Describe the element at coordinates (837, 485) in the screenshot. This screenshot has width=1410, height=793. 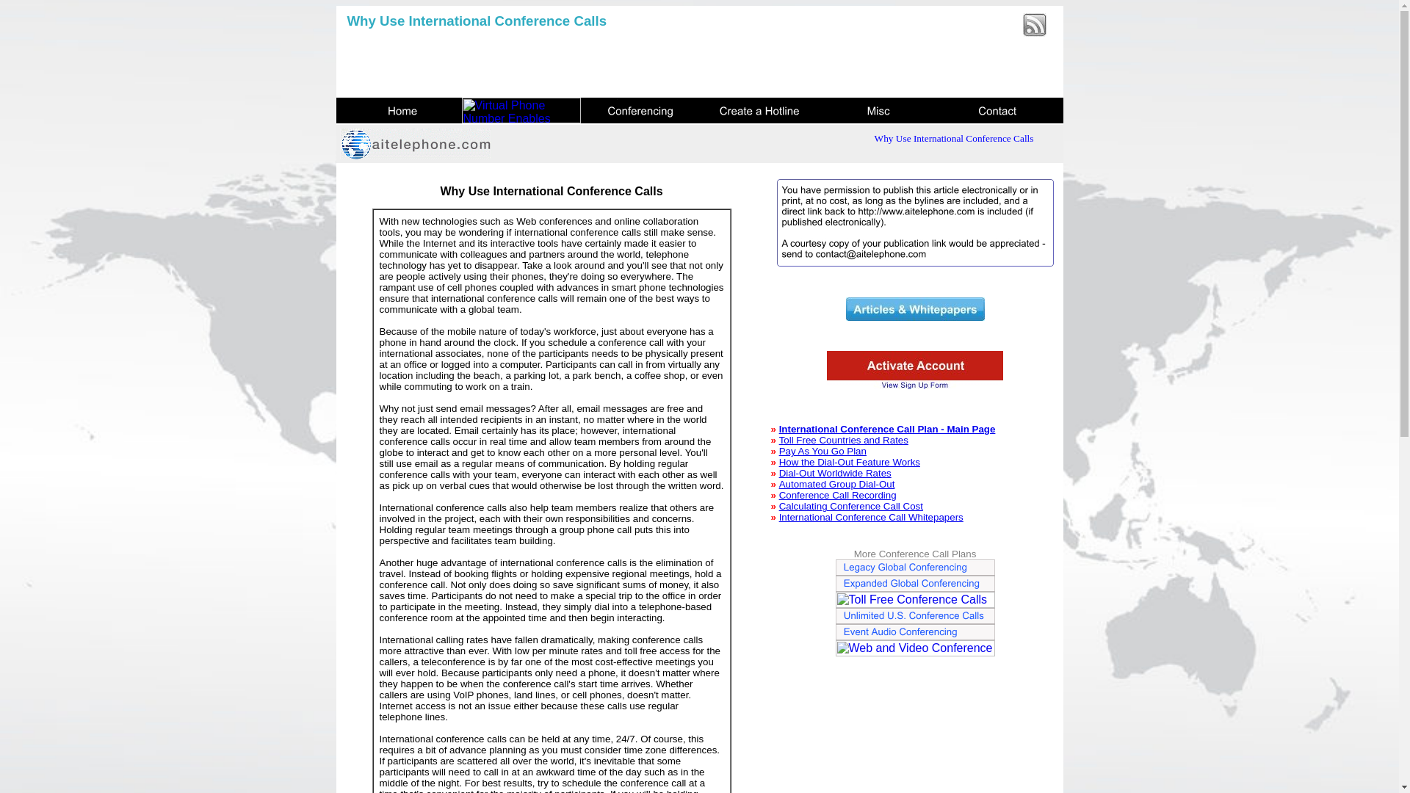
I see `Automated Group Dial-Out` at that location.